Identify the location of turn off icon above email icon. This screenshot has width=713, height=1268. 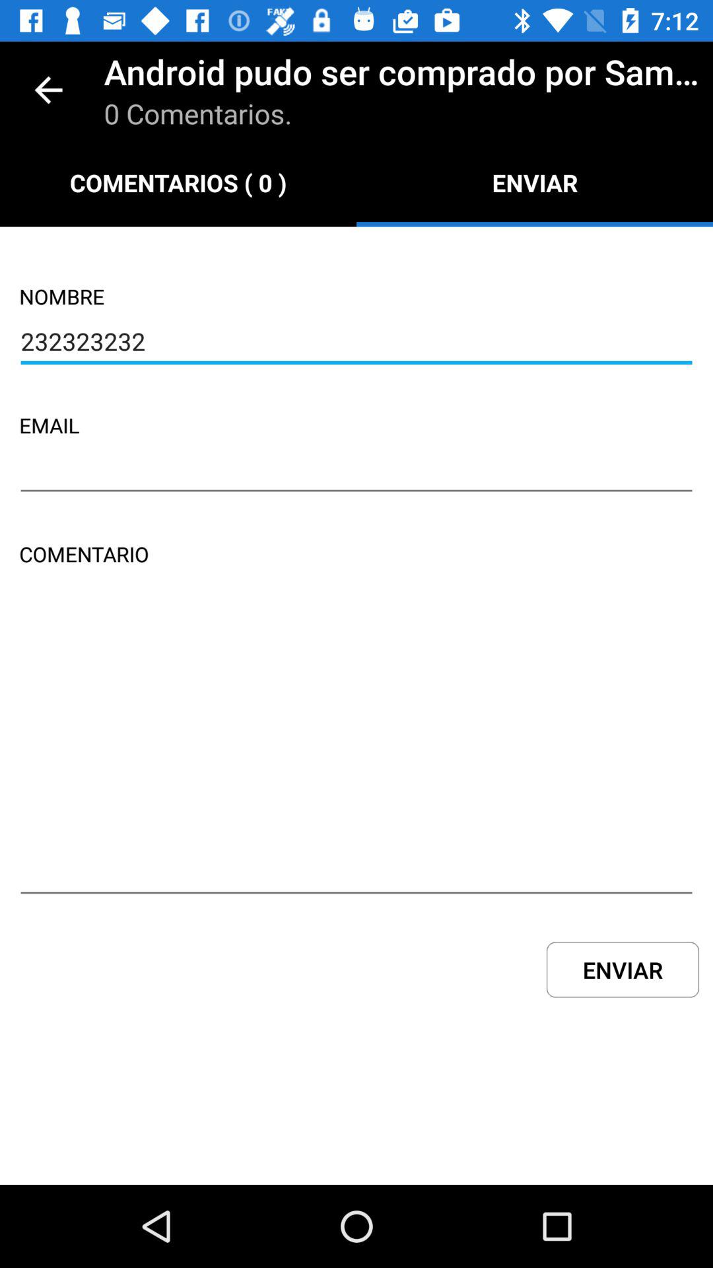
(356, 343).